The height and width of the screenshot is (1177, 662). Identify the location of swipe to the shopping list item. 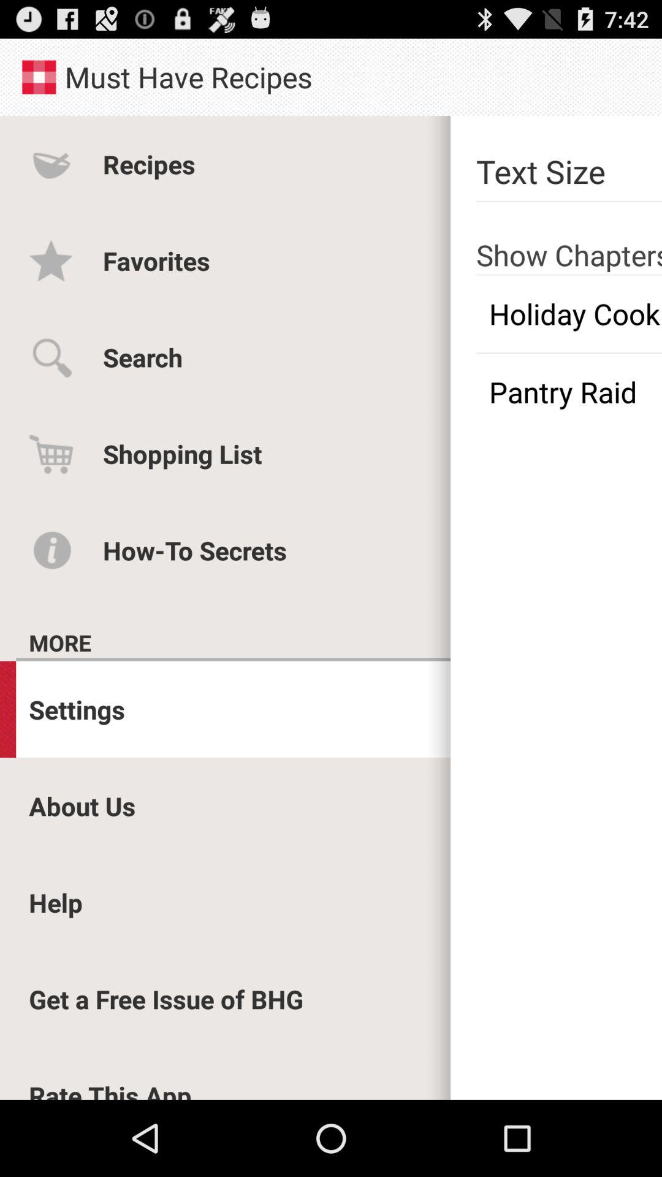
(183, 454).